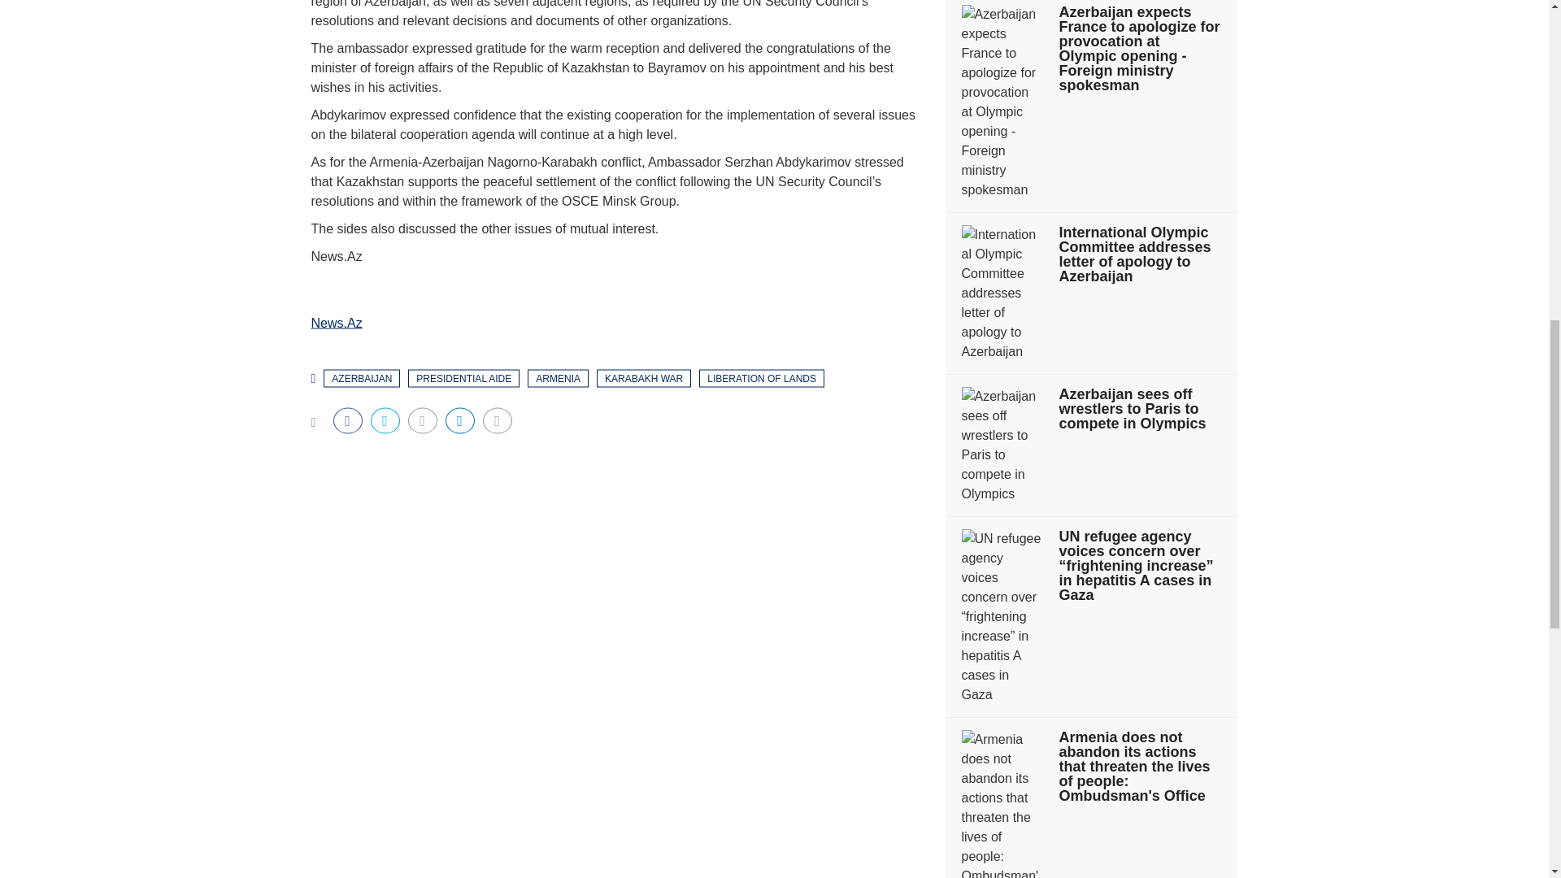 This screenshot has width=1561, height=878. I want to click on News.Az, so click(337, 322).